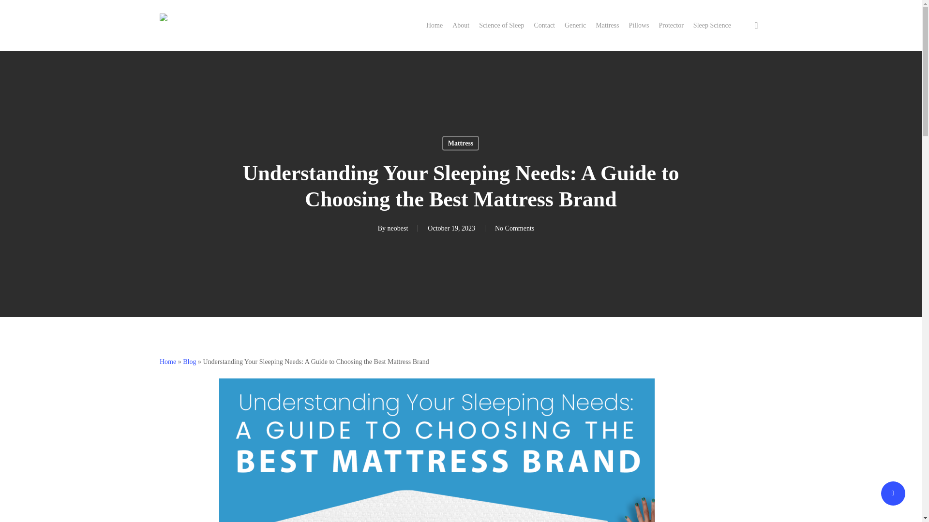  I want to click on Home, so click(435, 25).